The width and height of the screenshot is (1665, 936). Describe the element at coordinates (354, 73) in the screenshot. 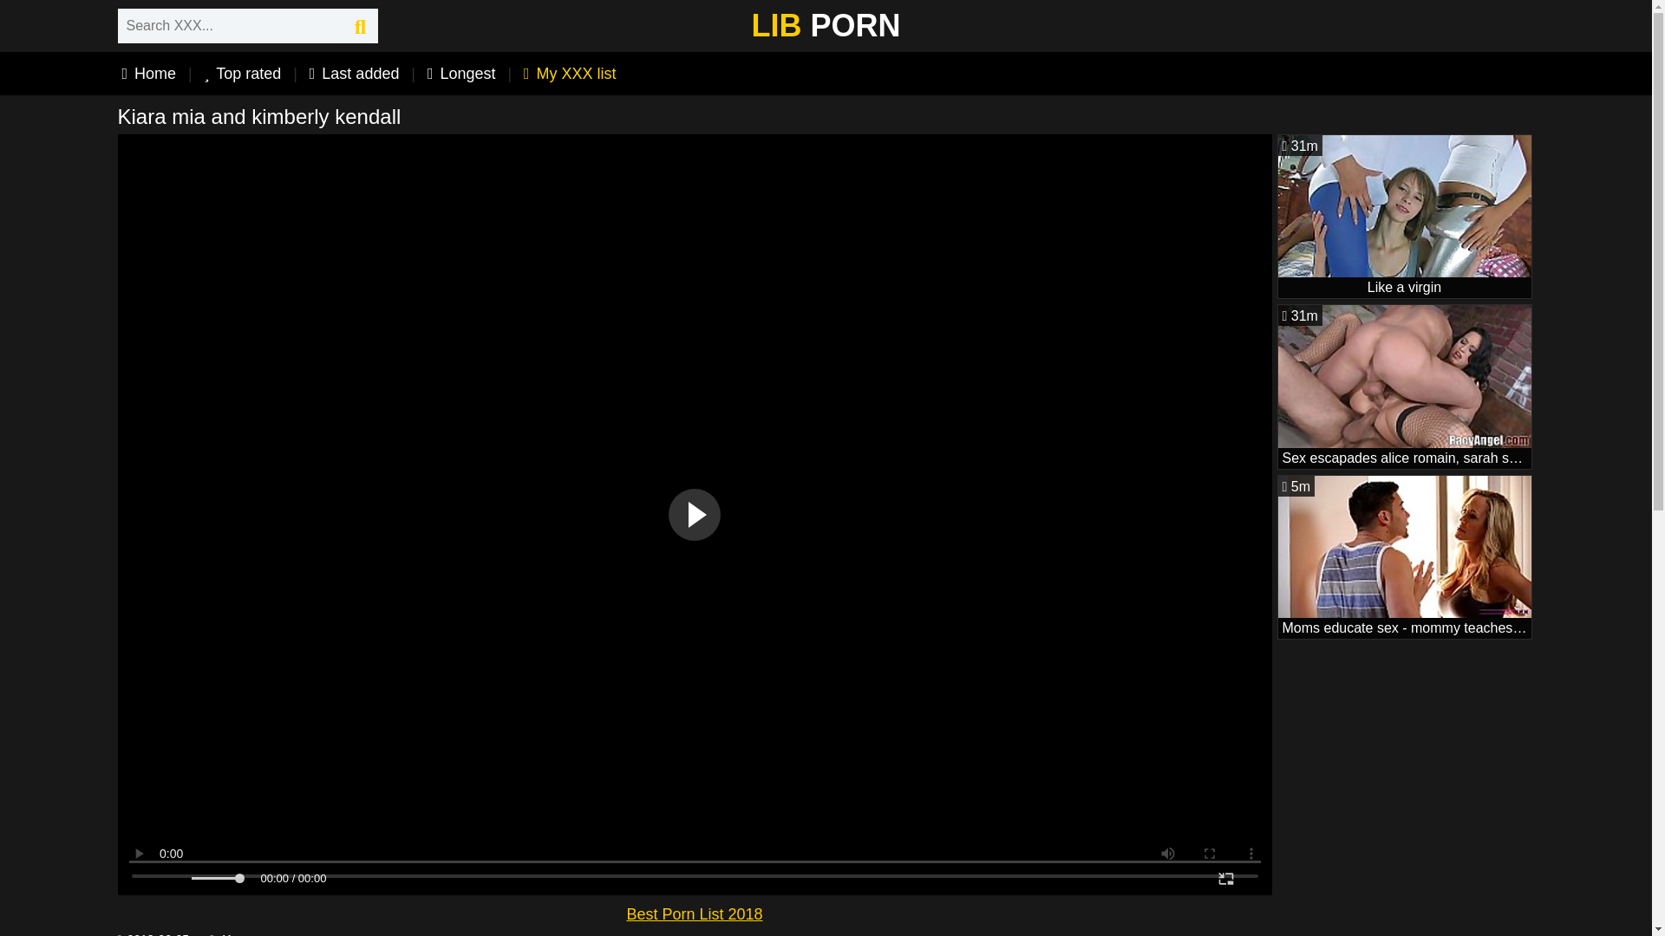

I see `Home` at that location.